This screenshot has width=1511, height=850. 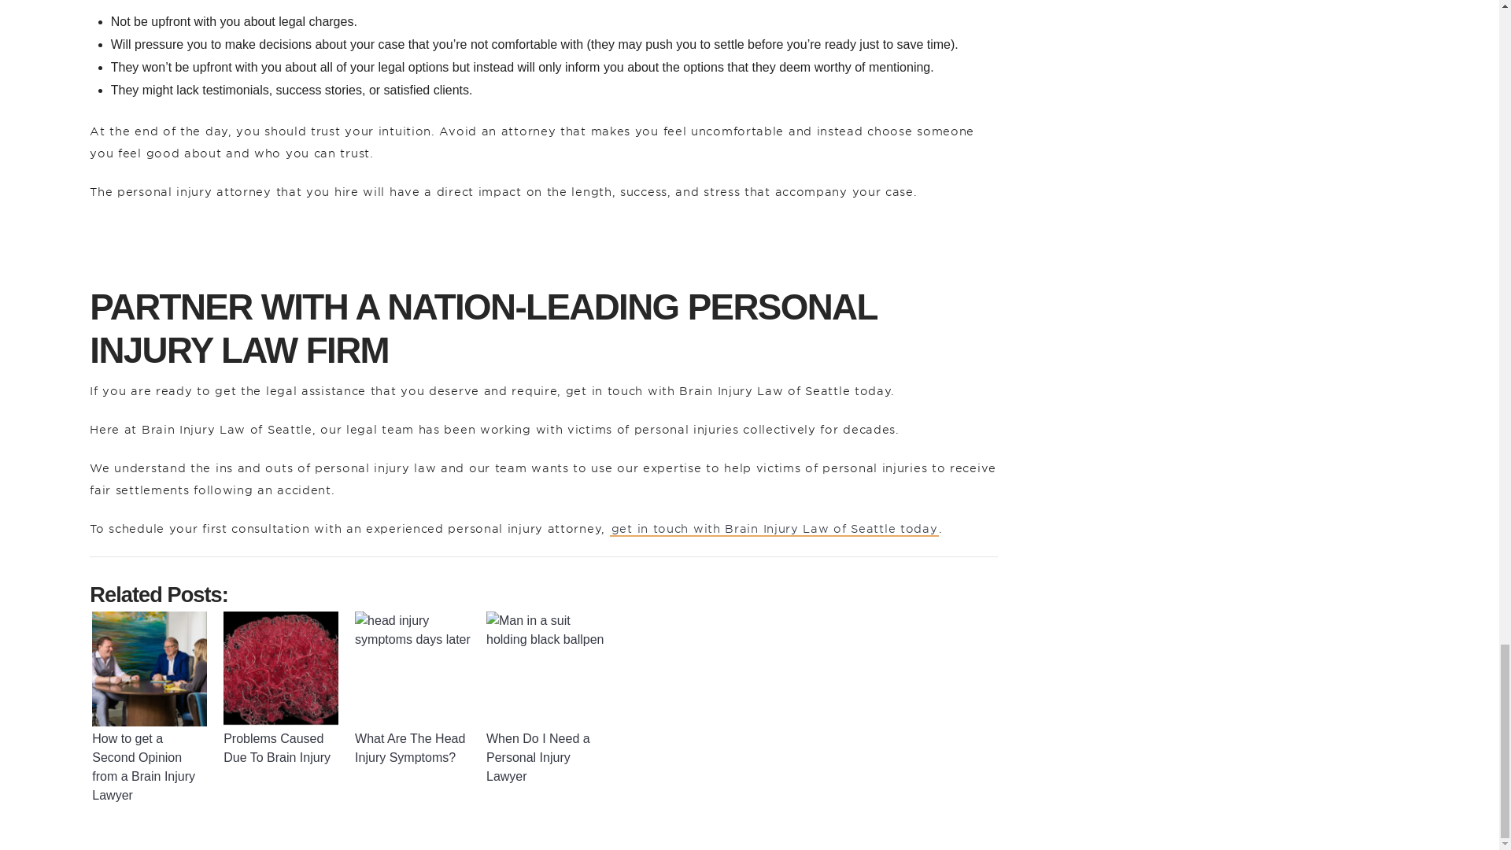 What do you see at coordinates (150, 669) in the screenshot?
I see `How to get a Second Opinion from a Brain Injury Lawyer` at bounding box center [150, 669].